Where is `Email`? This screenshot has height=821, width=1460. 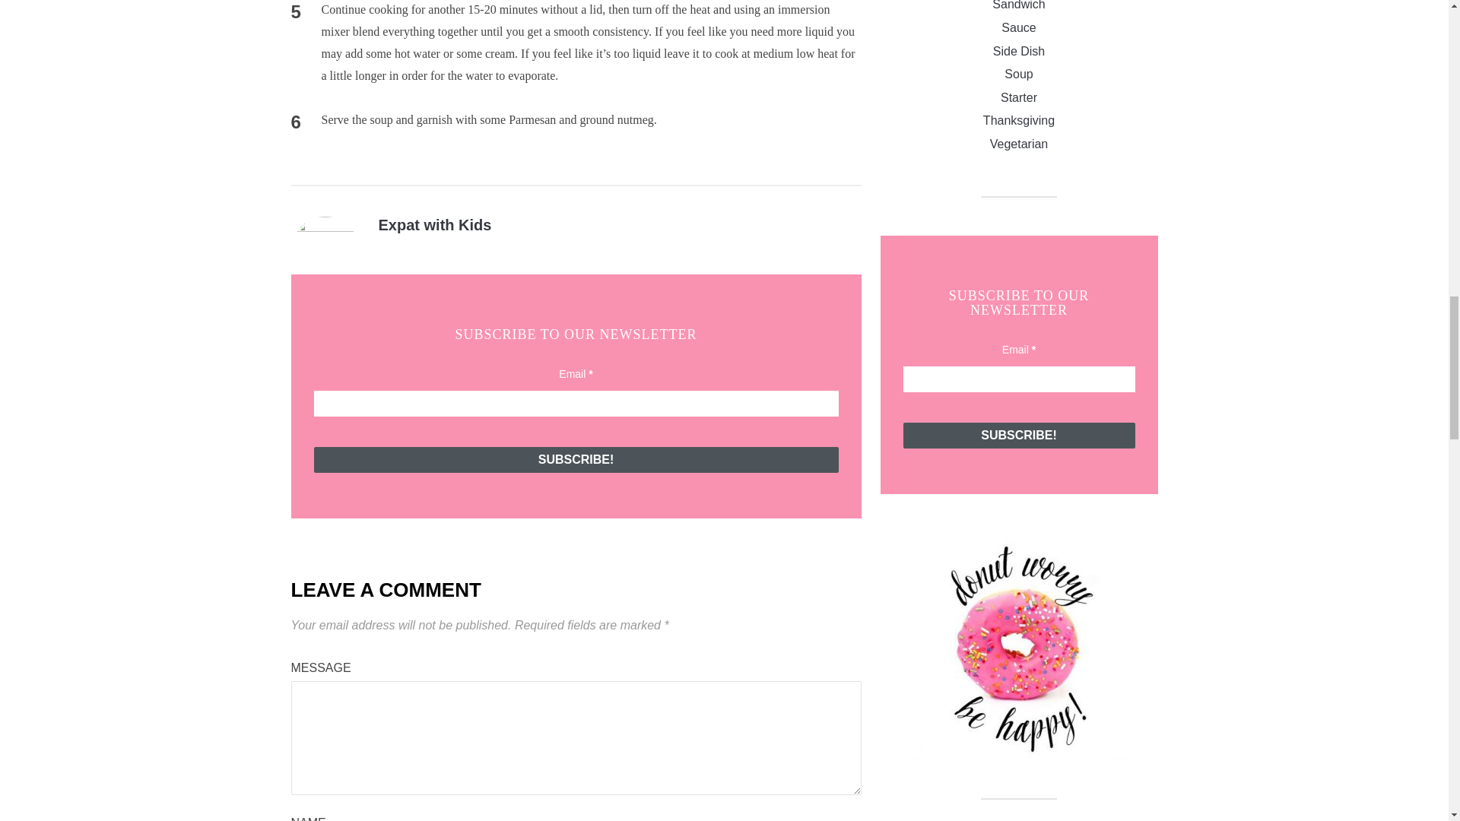
Email is located at coordinates (1019, 379).